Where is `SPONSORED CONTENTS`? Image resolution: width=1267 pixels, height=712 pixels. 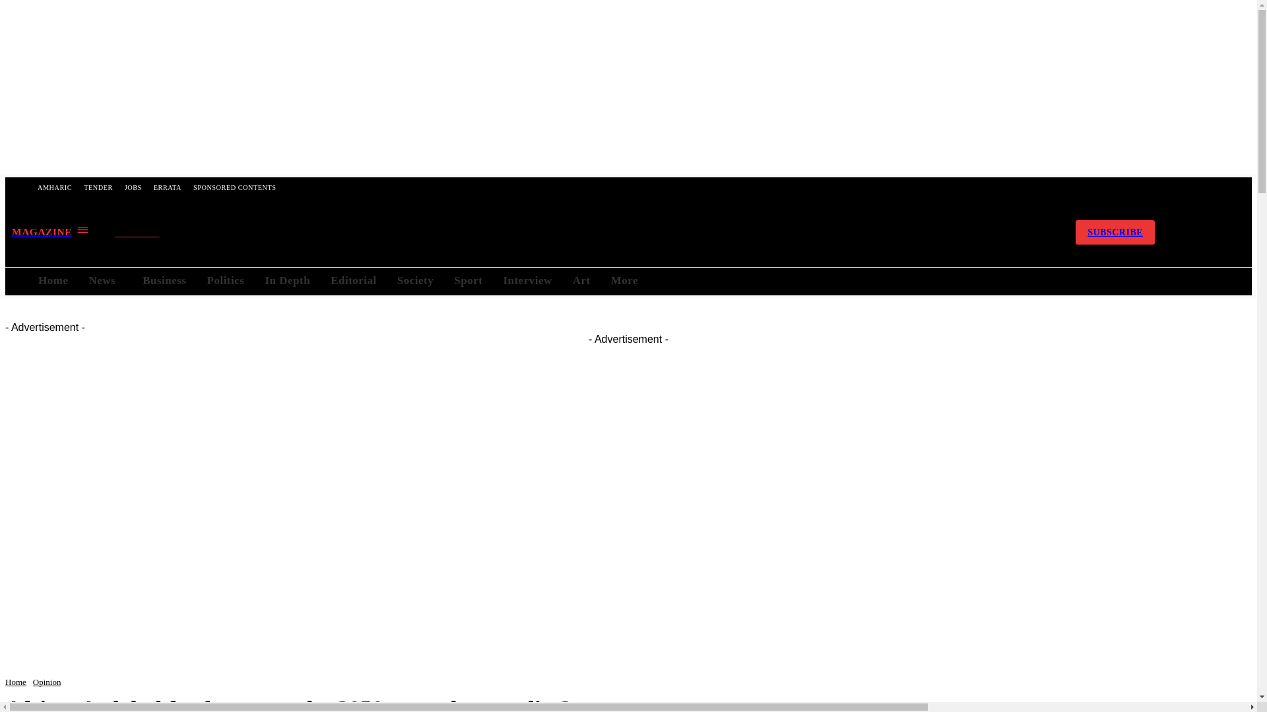
SPONSORED CONTENTS is located at coordinates (234, 187).